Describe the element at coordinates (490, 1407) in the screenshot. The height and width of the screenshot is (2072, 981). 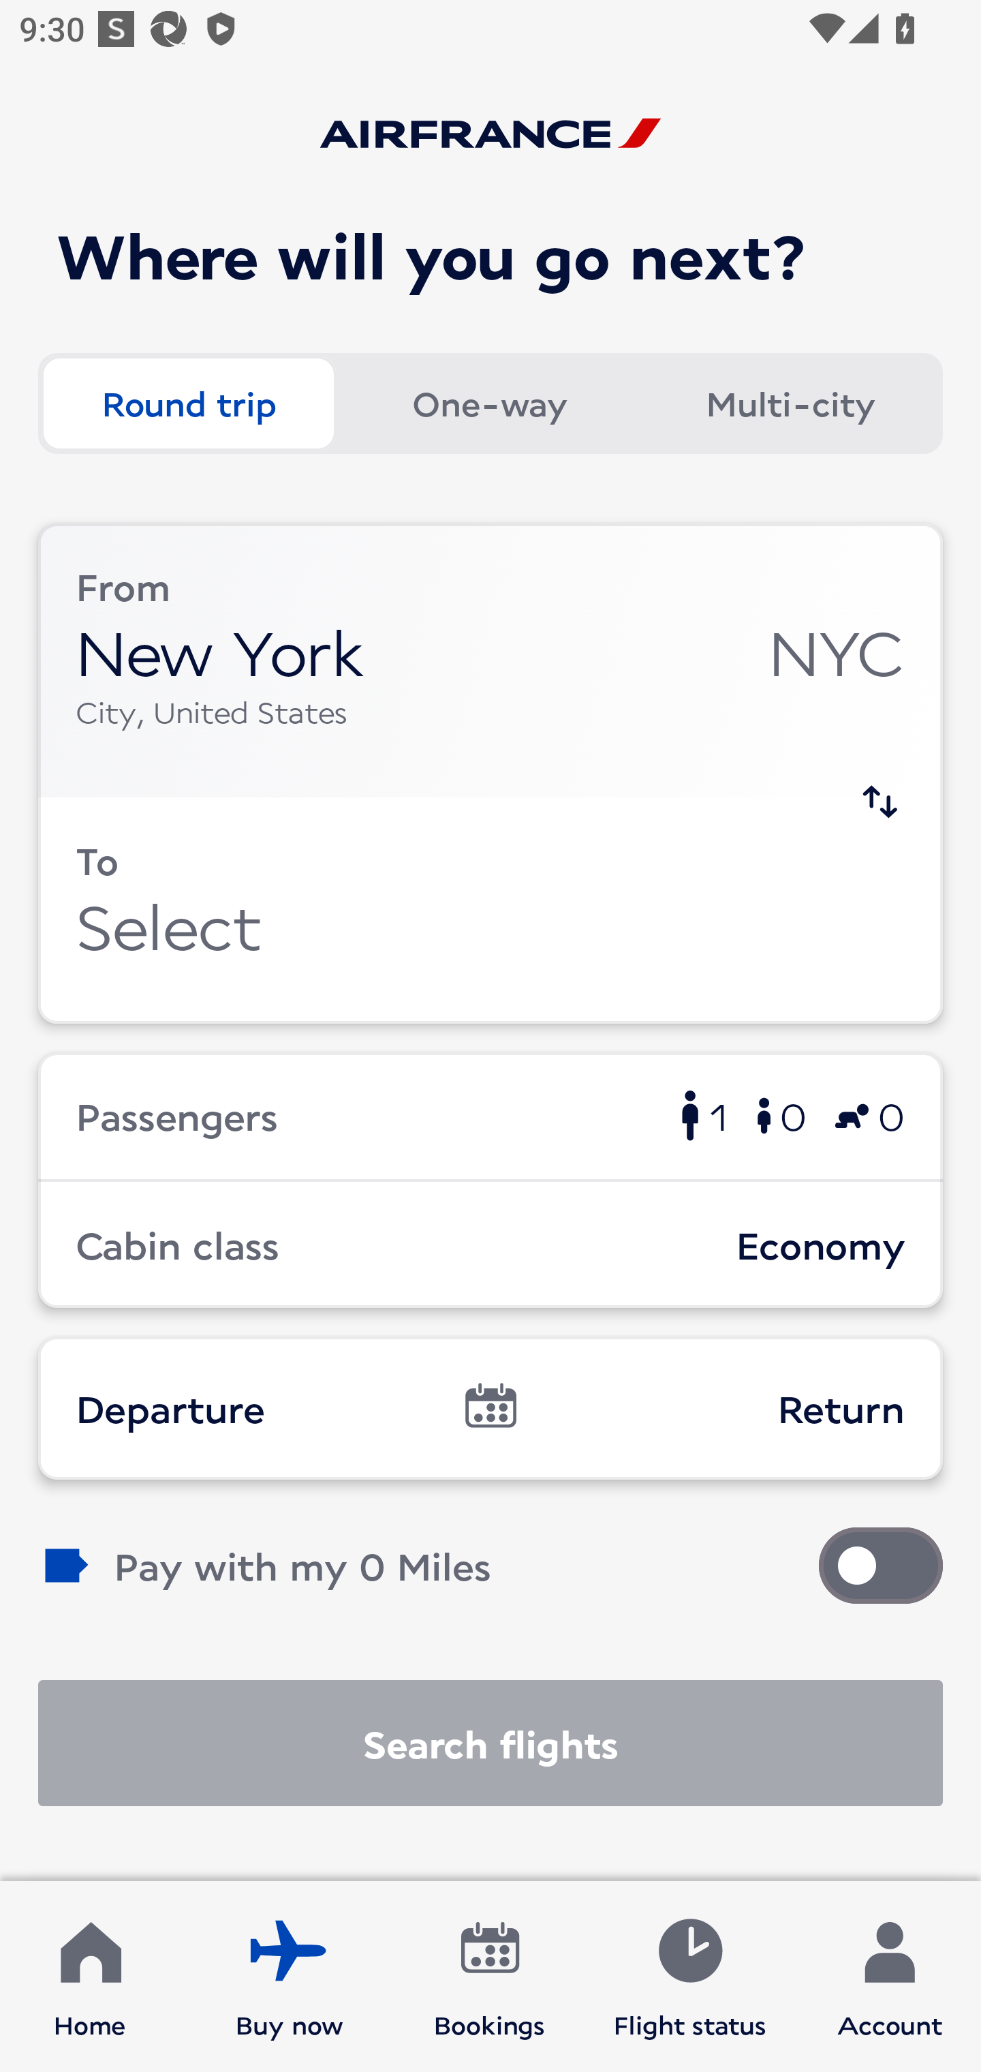
I see `Departure Return` at that location.